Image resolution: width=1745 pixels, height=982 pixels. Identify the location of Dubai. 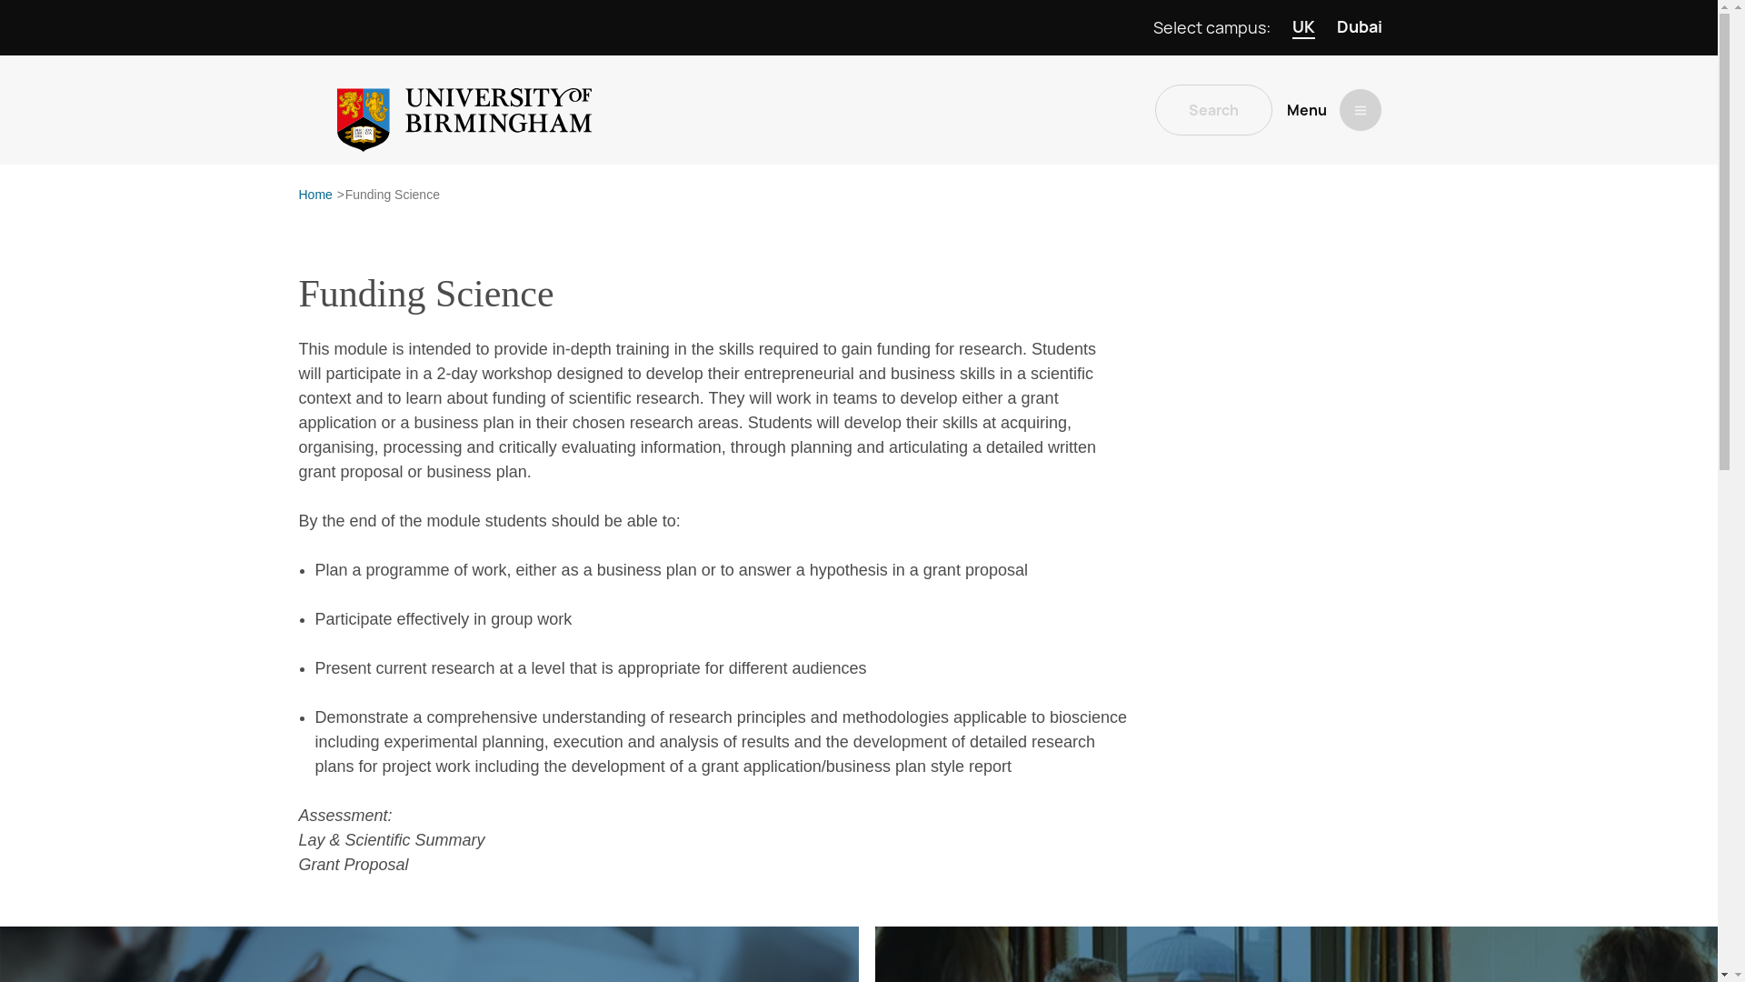
(1359, 27).